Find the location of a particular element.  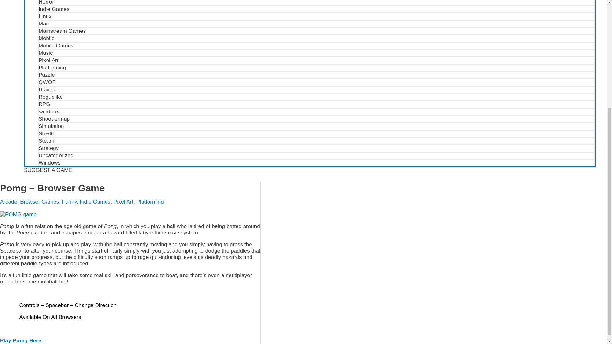

RPG is located at coordinates (316, 104).